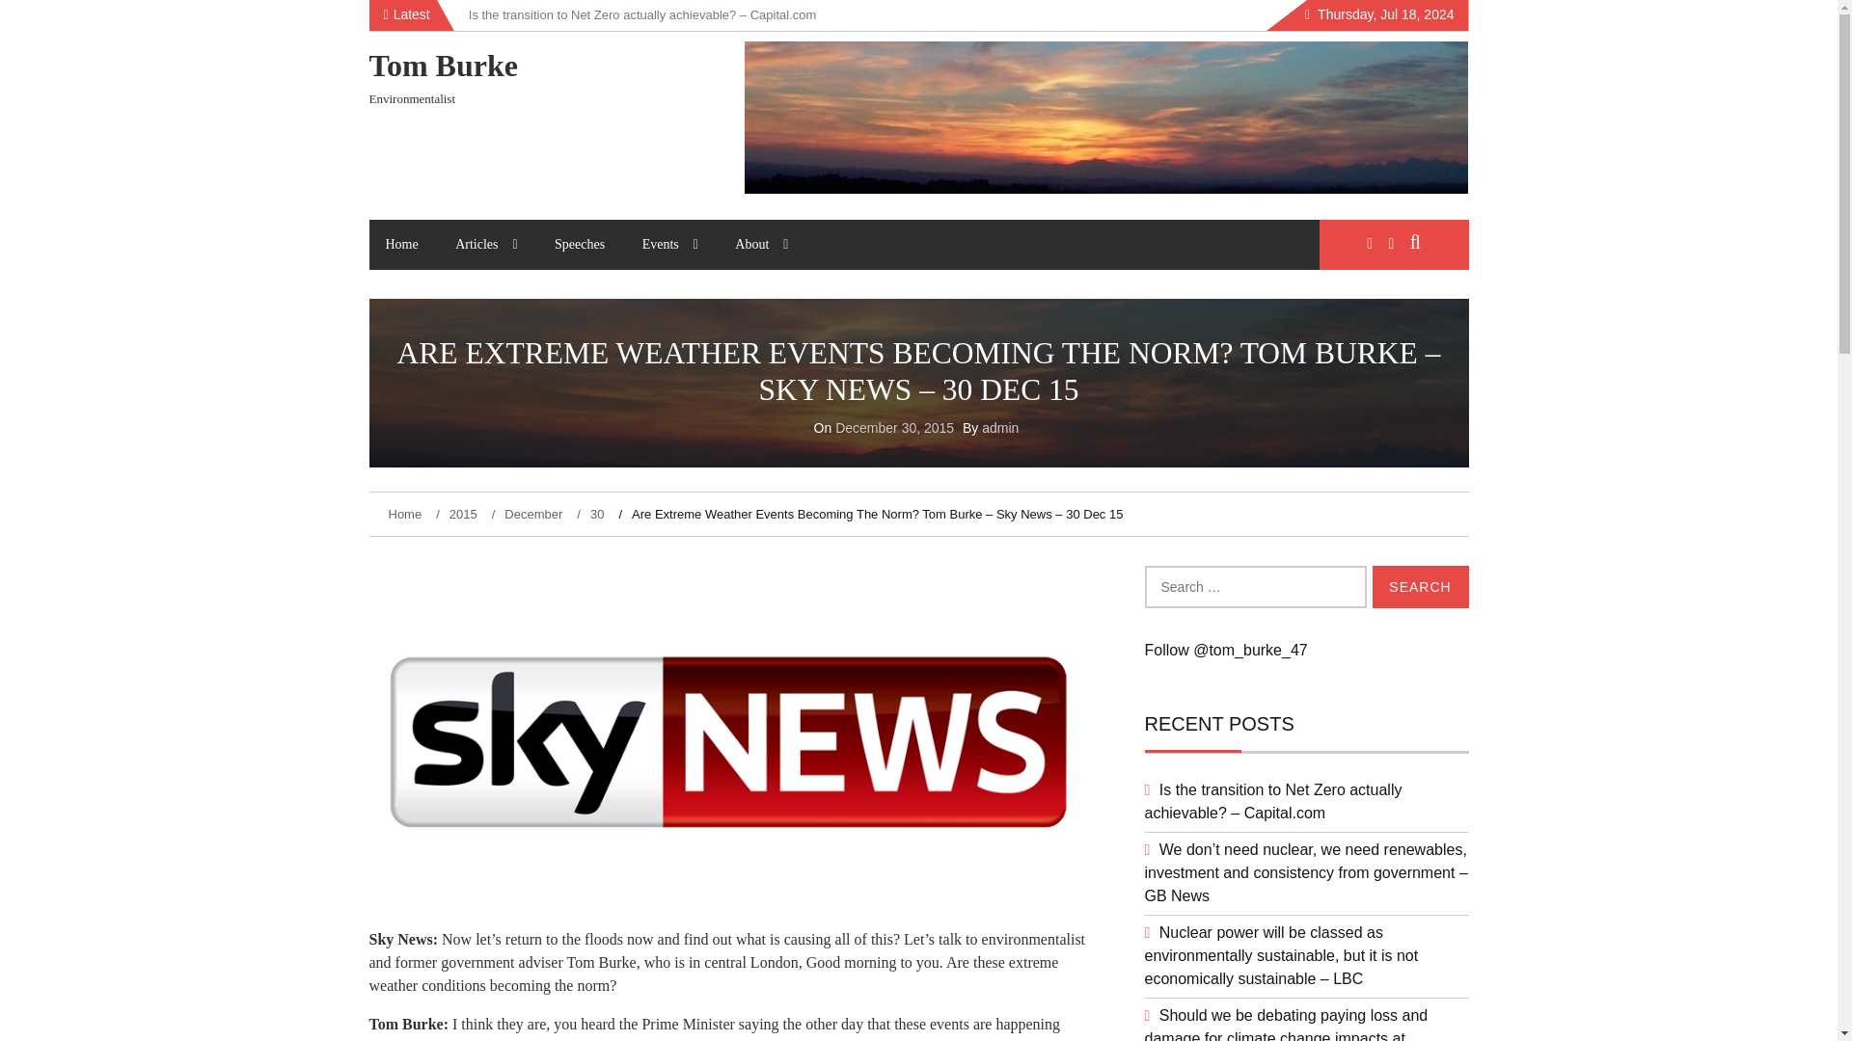  Describe the element at coordinates (486, 244) in the screenshot. I see `Articles` at that location.